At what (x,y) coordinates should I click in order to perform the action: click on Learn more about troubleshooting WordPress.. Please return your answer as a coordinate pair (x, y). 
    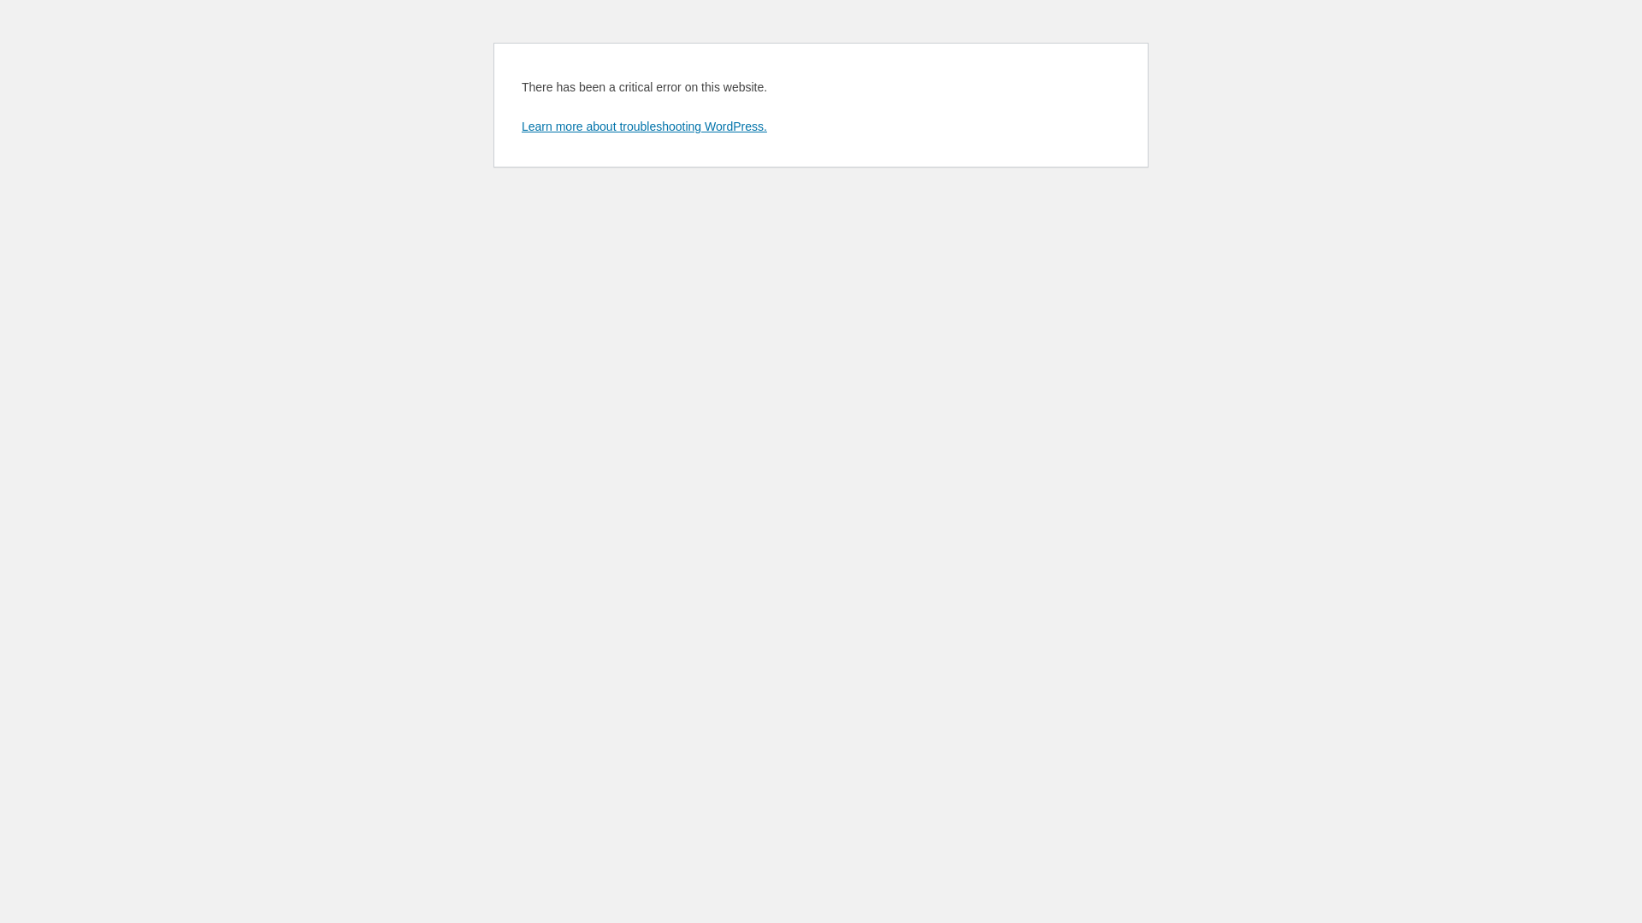
    Looking at the image, I should click on (645, 126).